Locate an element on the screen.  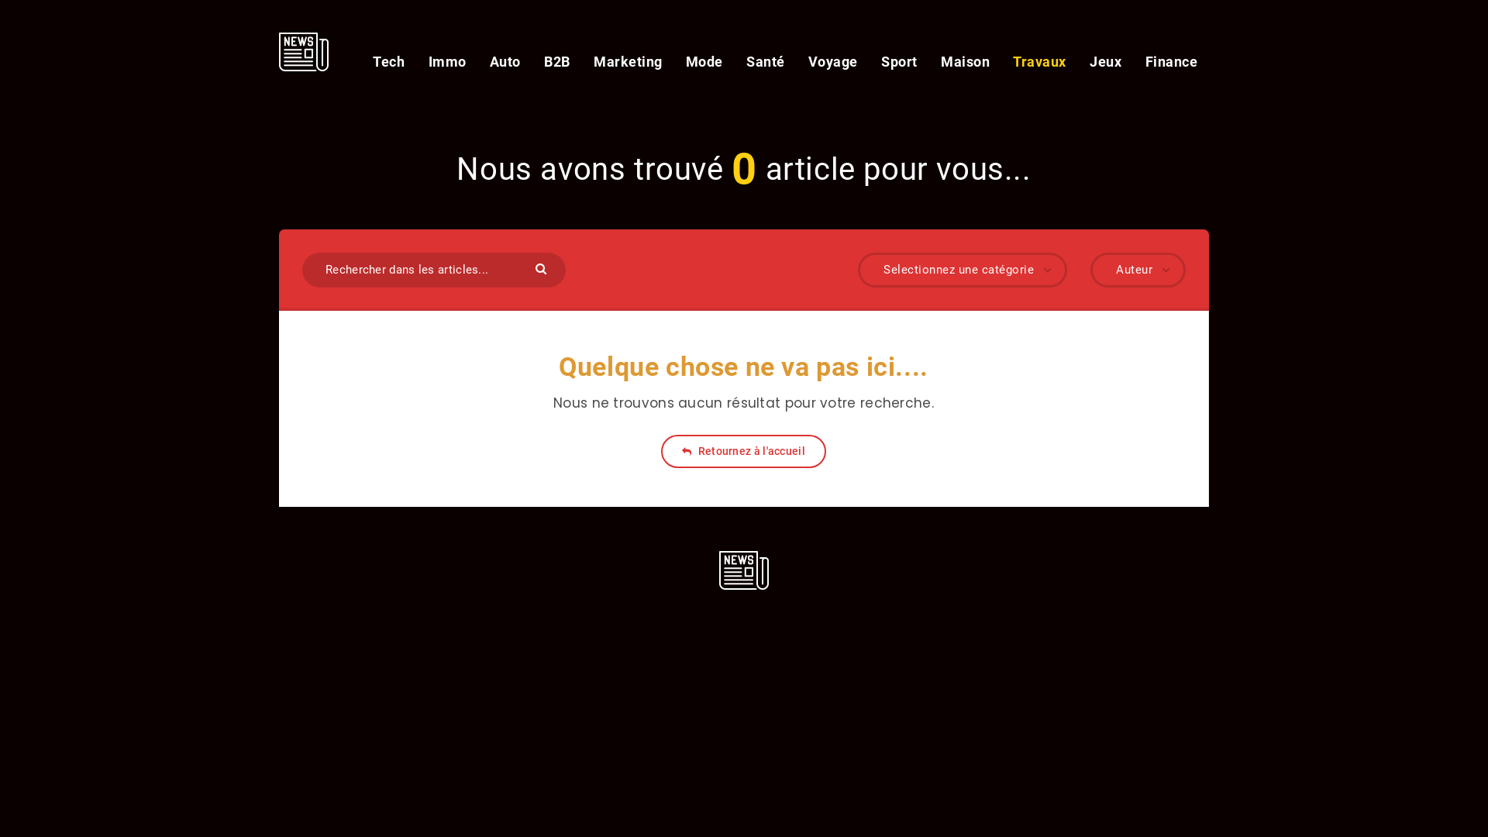
B2B is located at coordinates (557, 62).